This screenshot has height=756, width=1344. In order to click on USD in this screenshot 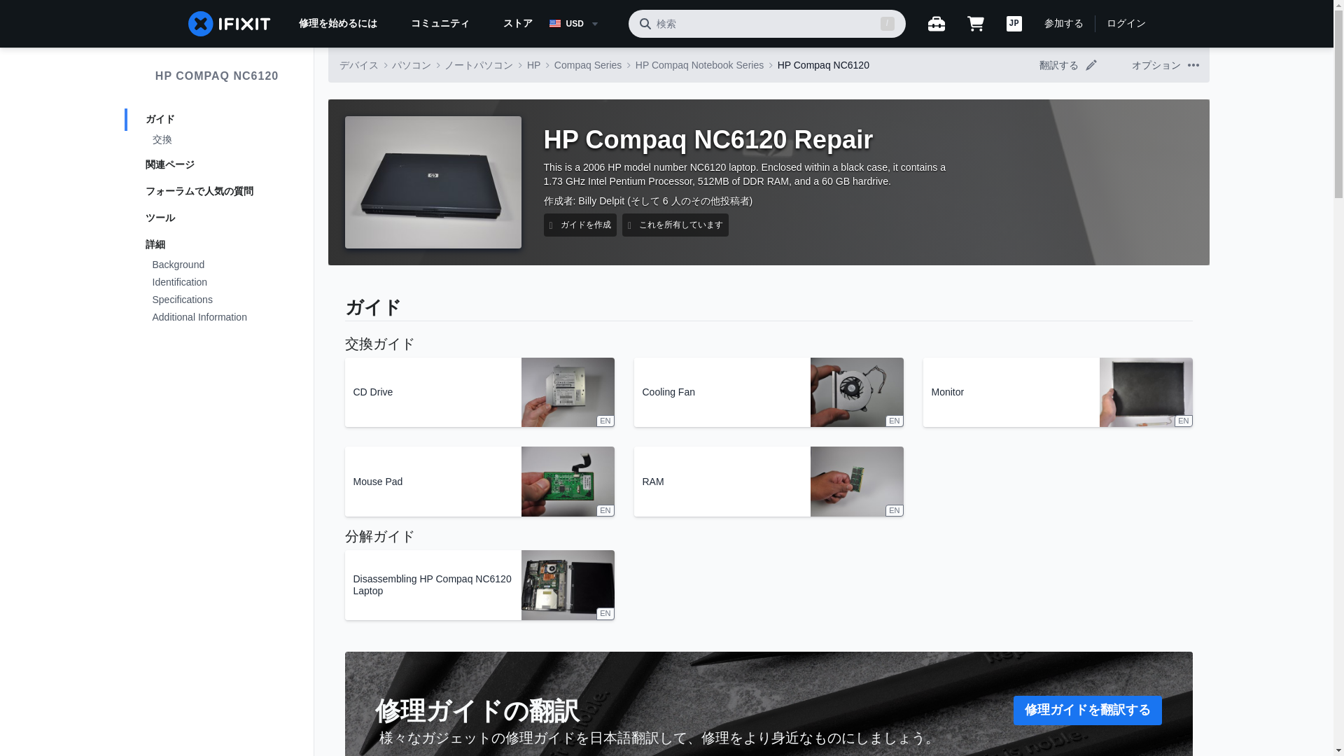, I will do `click(582, 24)`.